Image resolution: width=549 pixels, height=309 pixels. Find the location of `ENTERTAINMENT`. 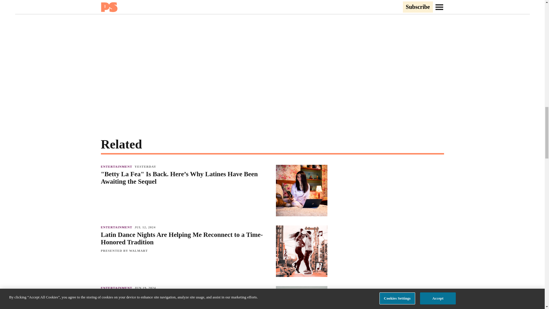

ENTERTAINMENT is located at coordinates (117, 227).